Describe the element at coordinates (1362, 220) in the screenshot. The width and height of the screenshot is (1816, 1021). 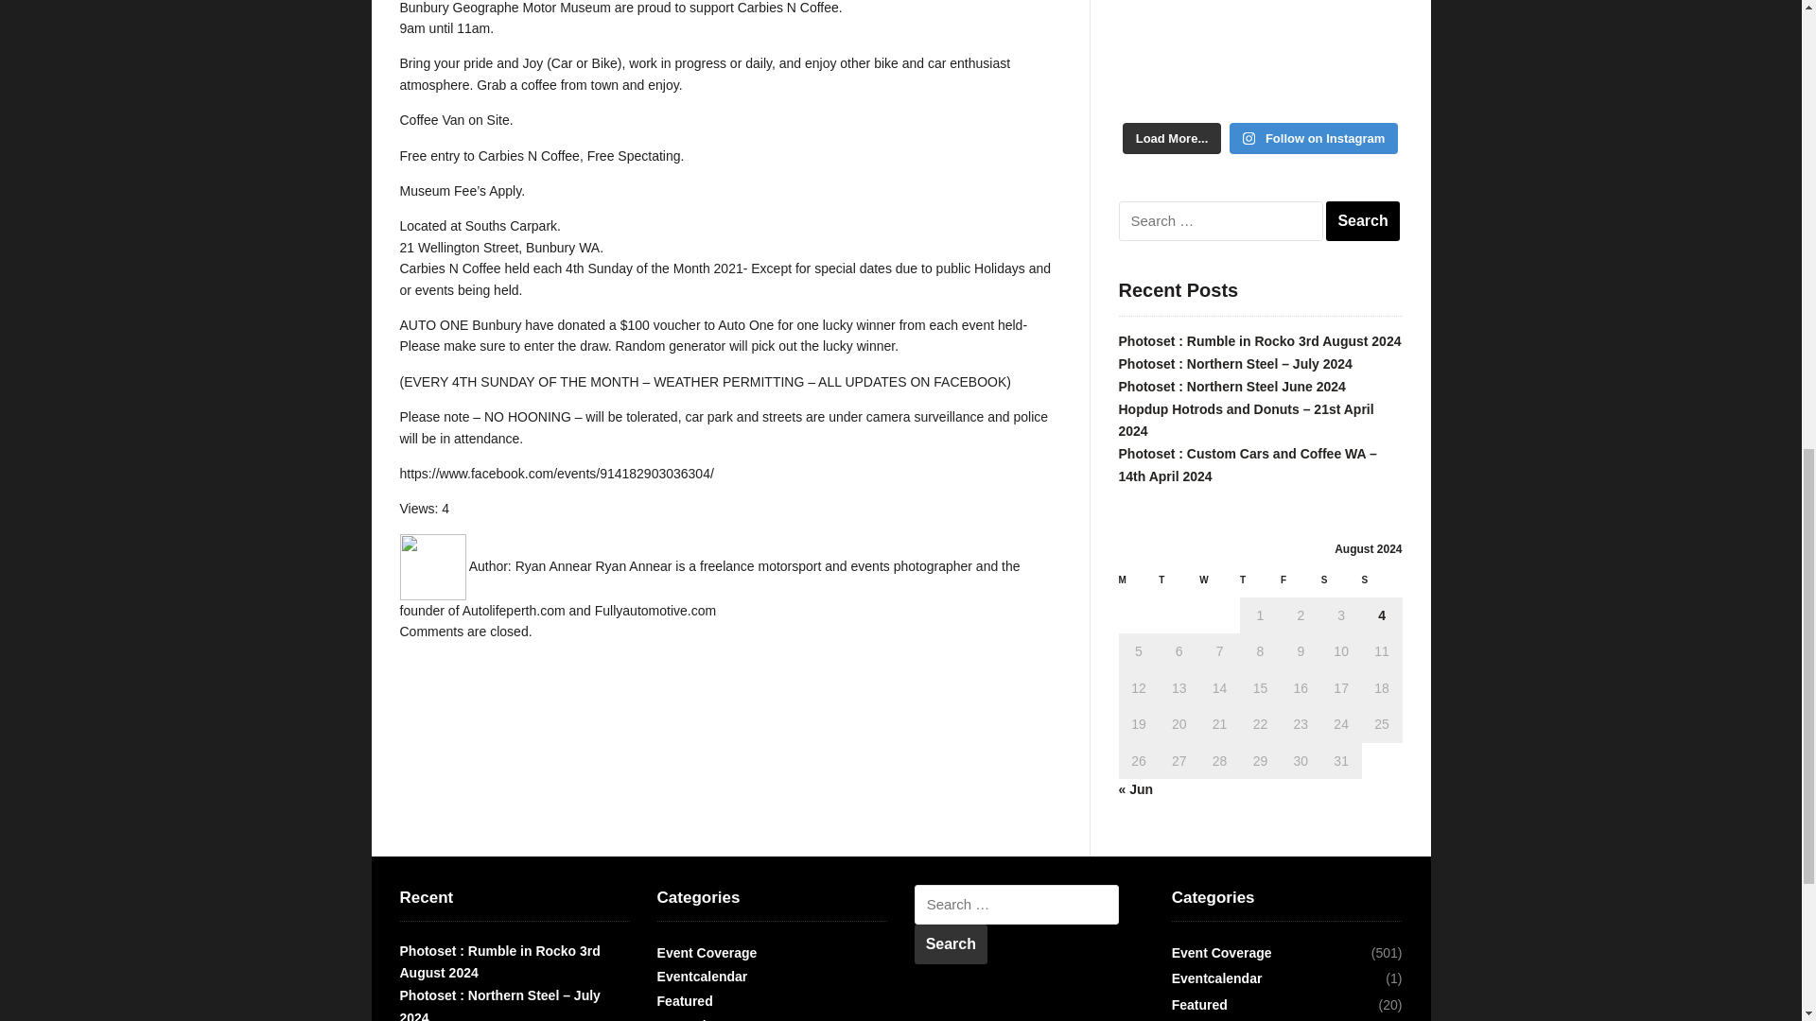
I see `Search` at that location.